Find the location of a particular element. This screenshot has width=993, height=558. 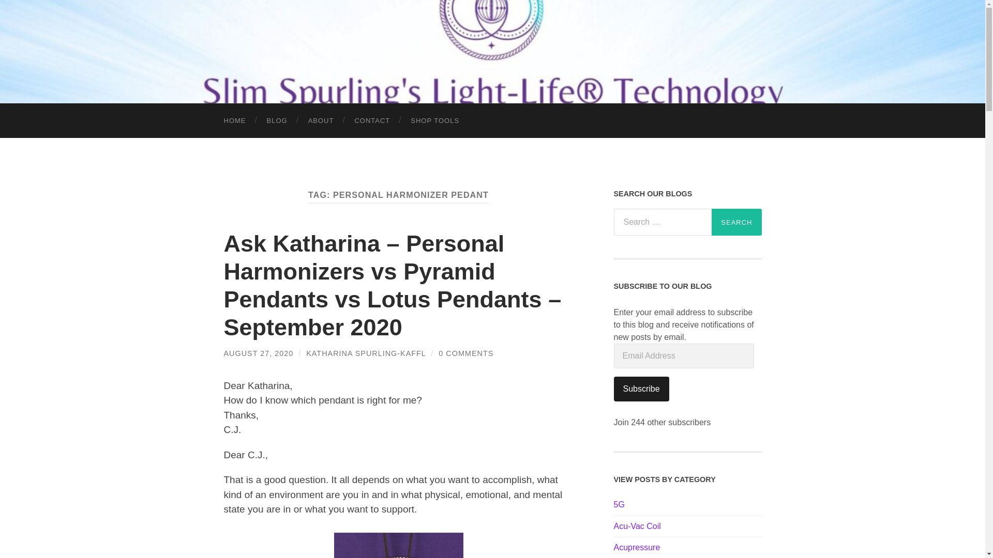

Search is located at coordinates (736, 222).